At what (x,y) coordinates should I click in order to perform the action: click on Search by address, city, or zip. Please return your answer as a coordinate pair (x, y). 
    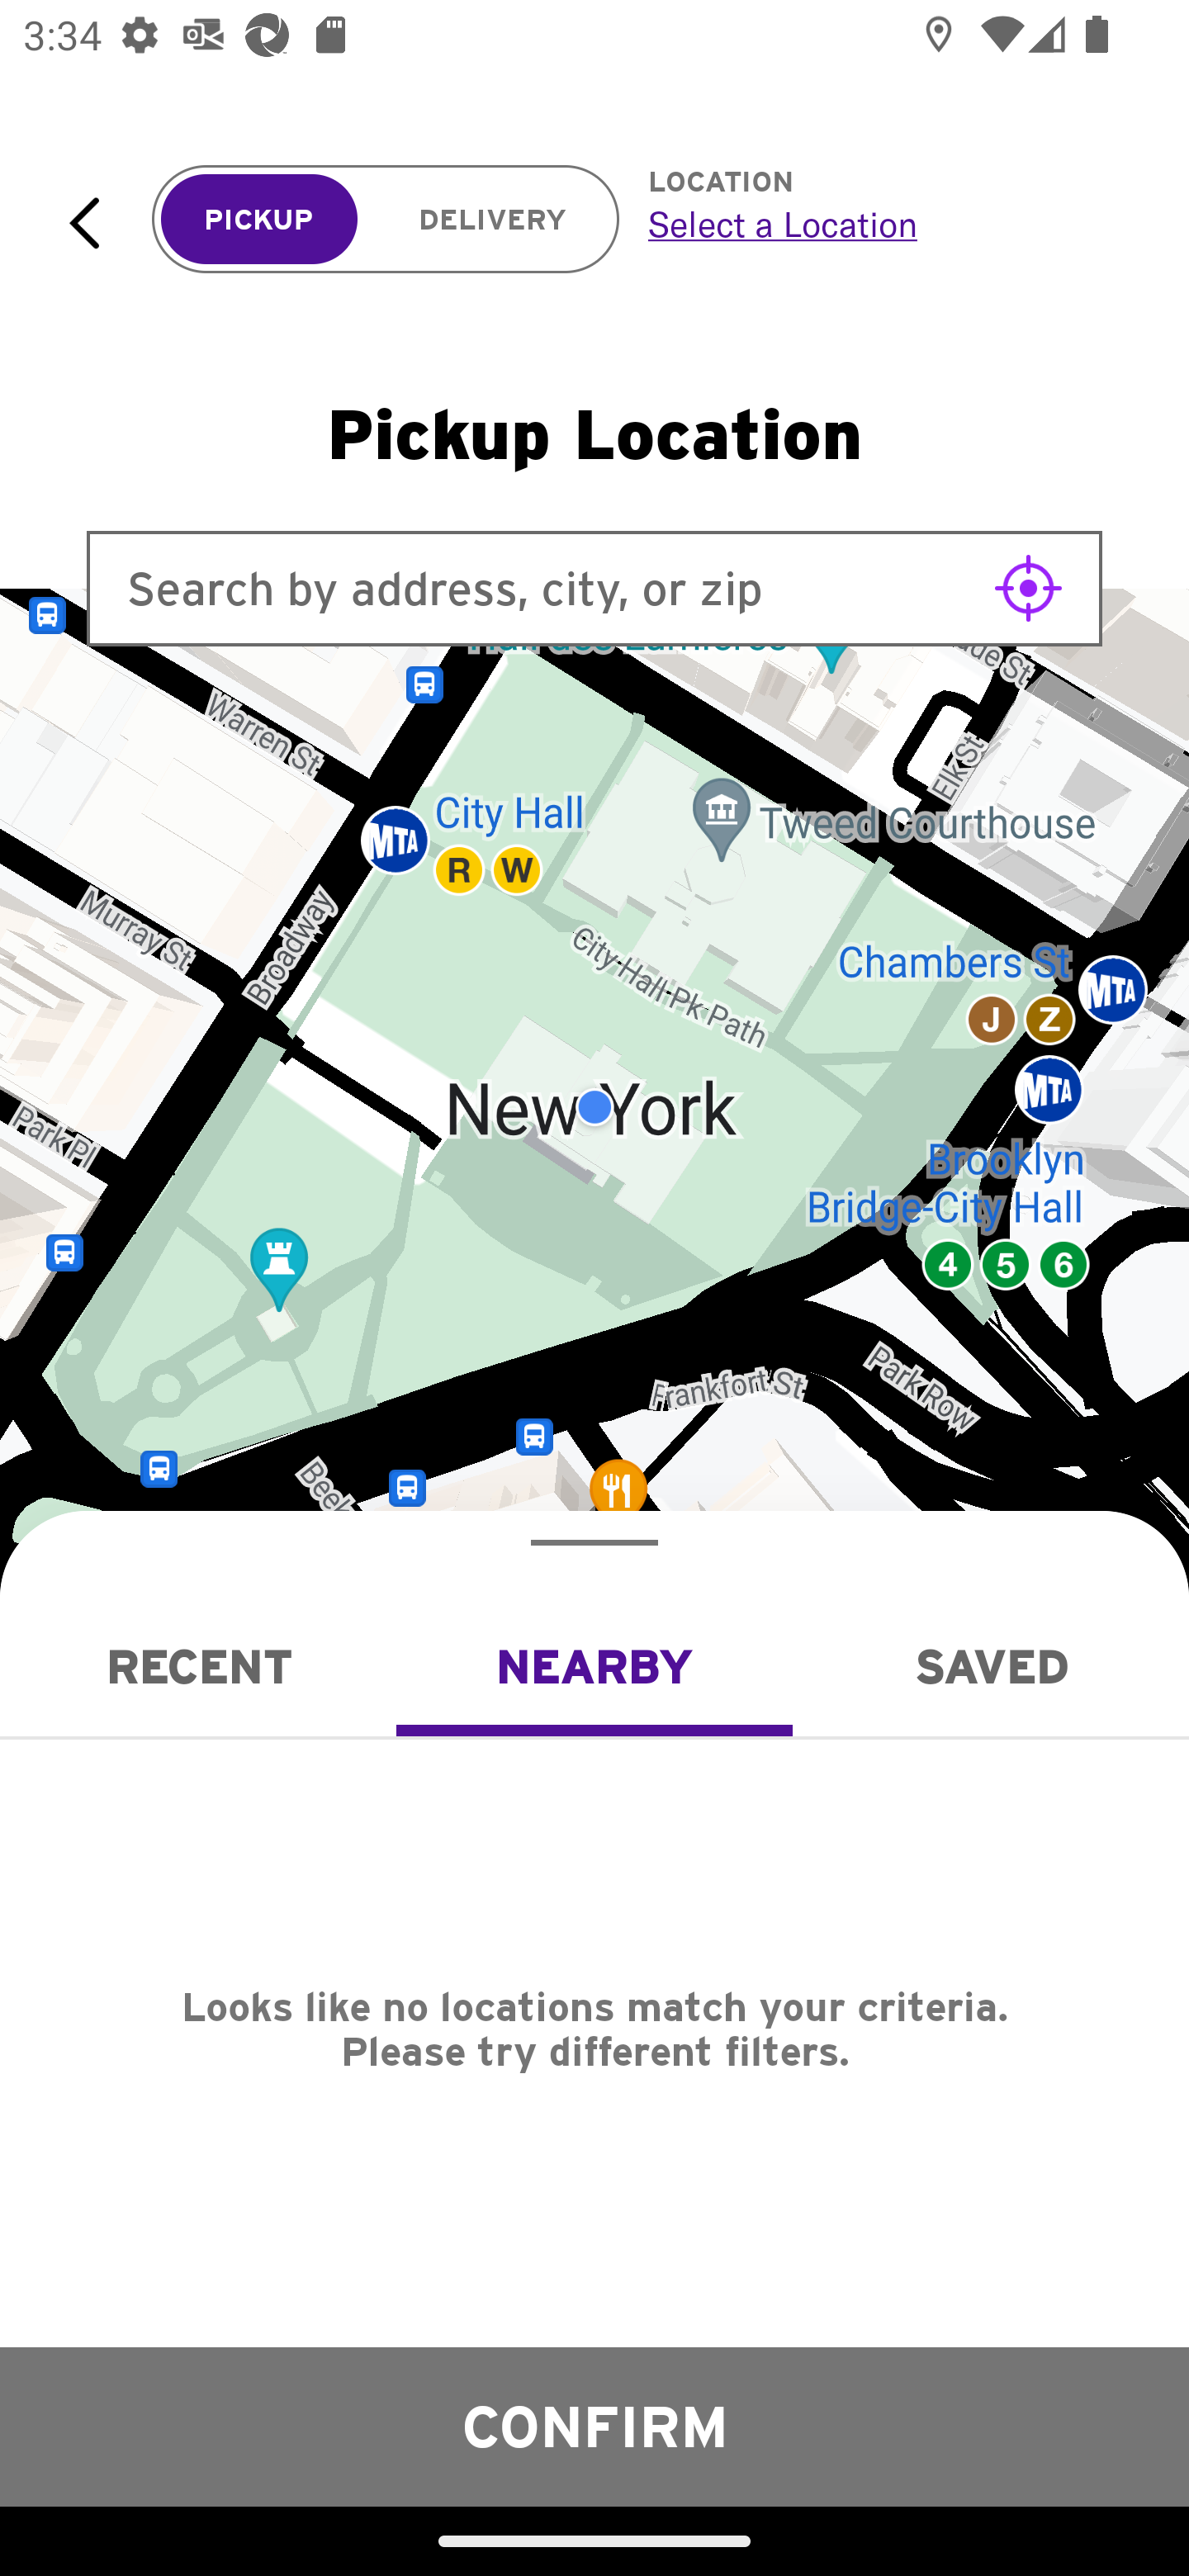
    Looking at the image, I should click on (594, 588).